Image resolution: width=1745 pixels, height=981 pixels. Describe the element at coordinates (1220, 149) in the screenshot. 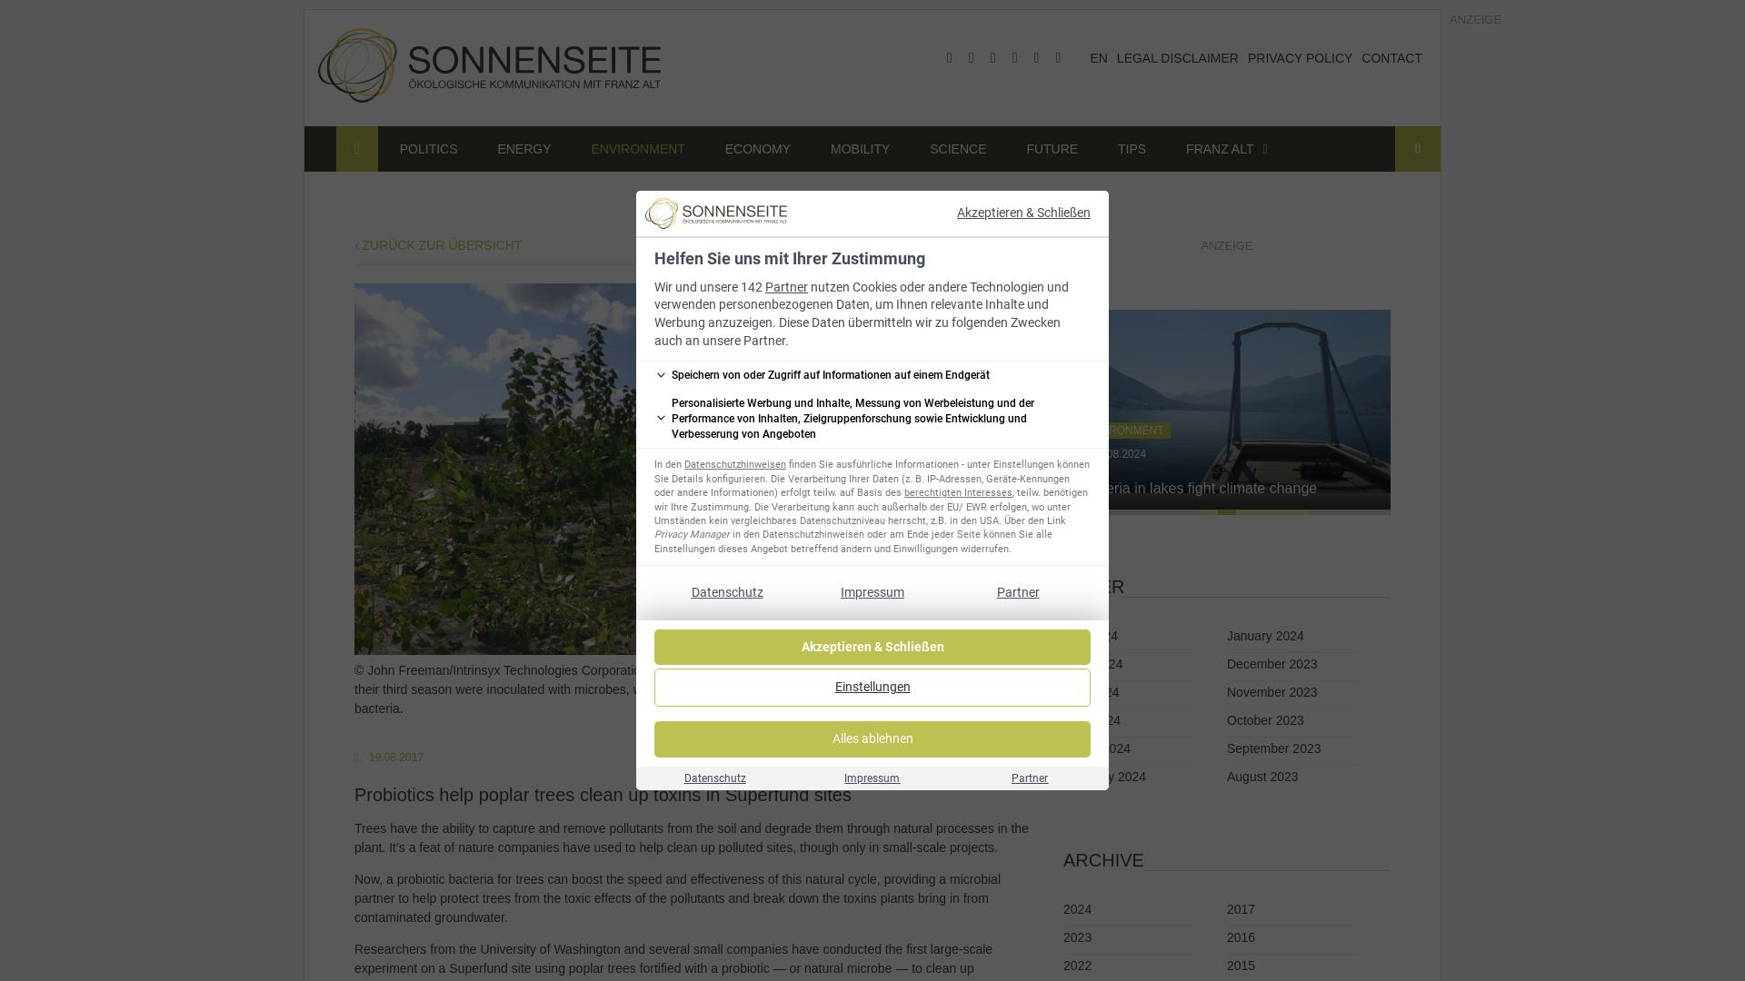

I see `FRANZ ALT` at that location.